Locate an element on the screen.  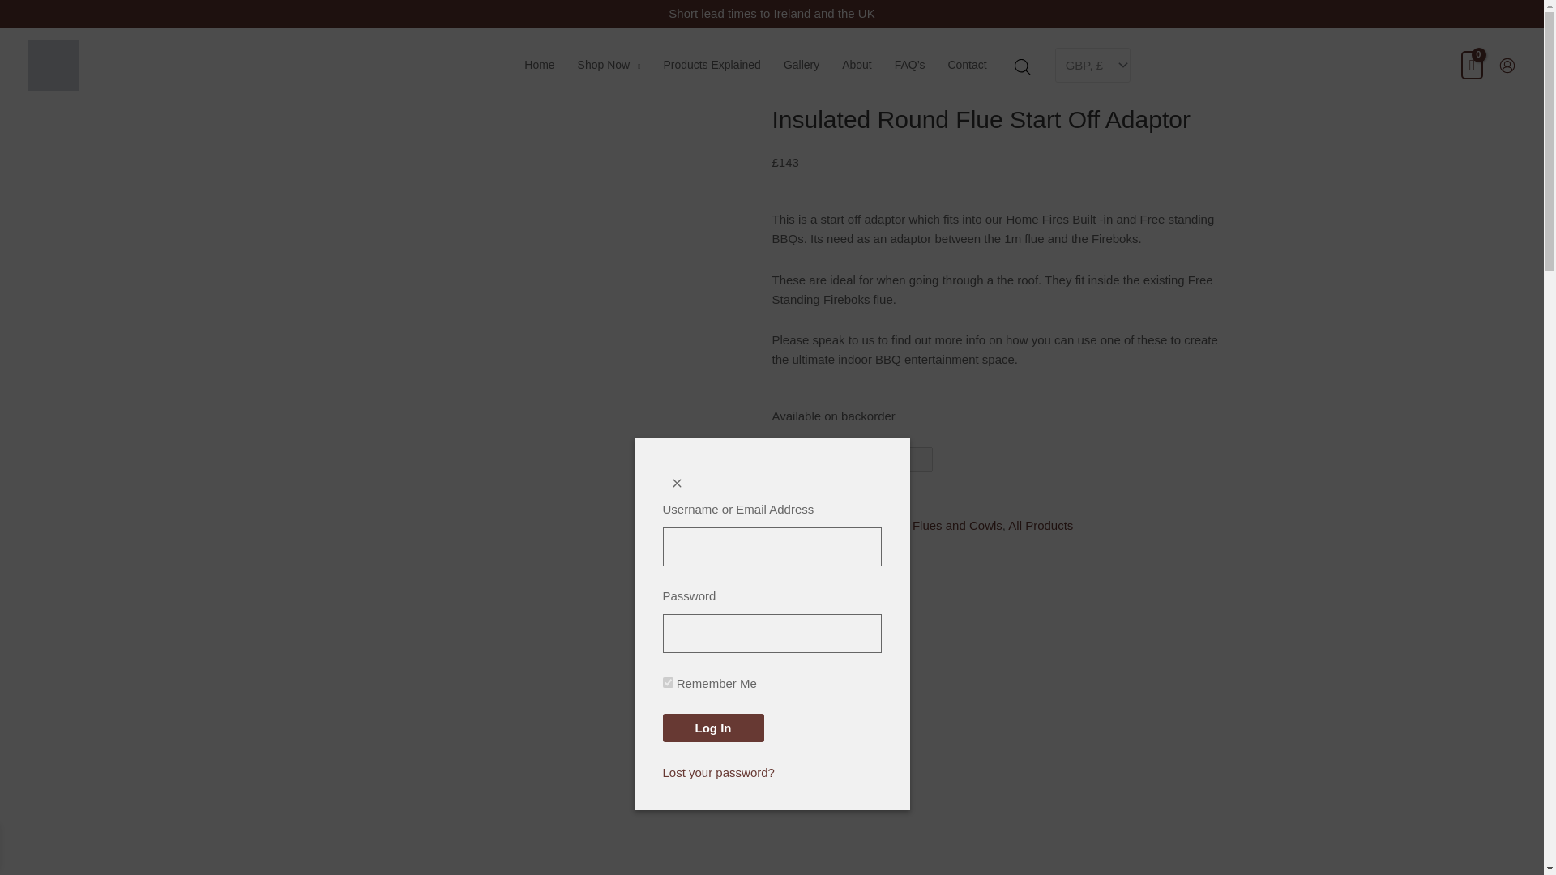
forever is located at coordinates (668, 682).